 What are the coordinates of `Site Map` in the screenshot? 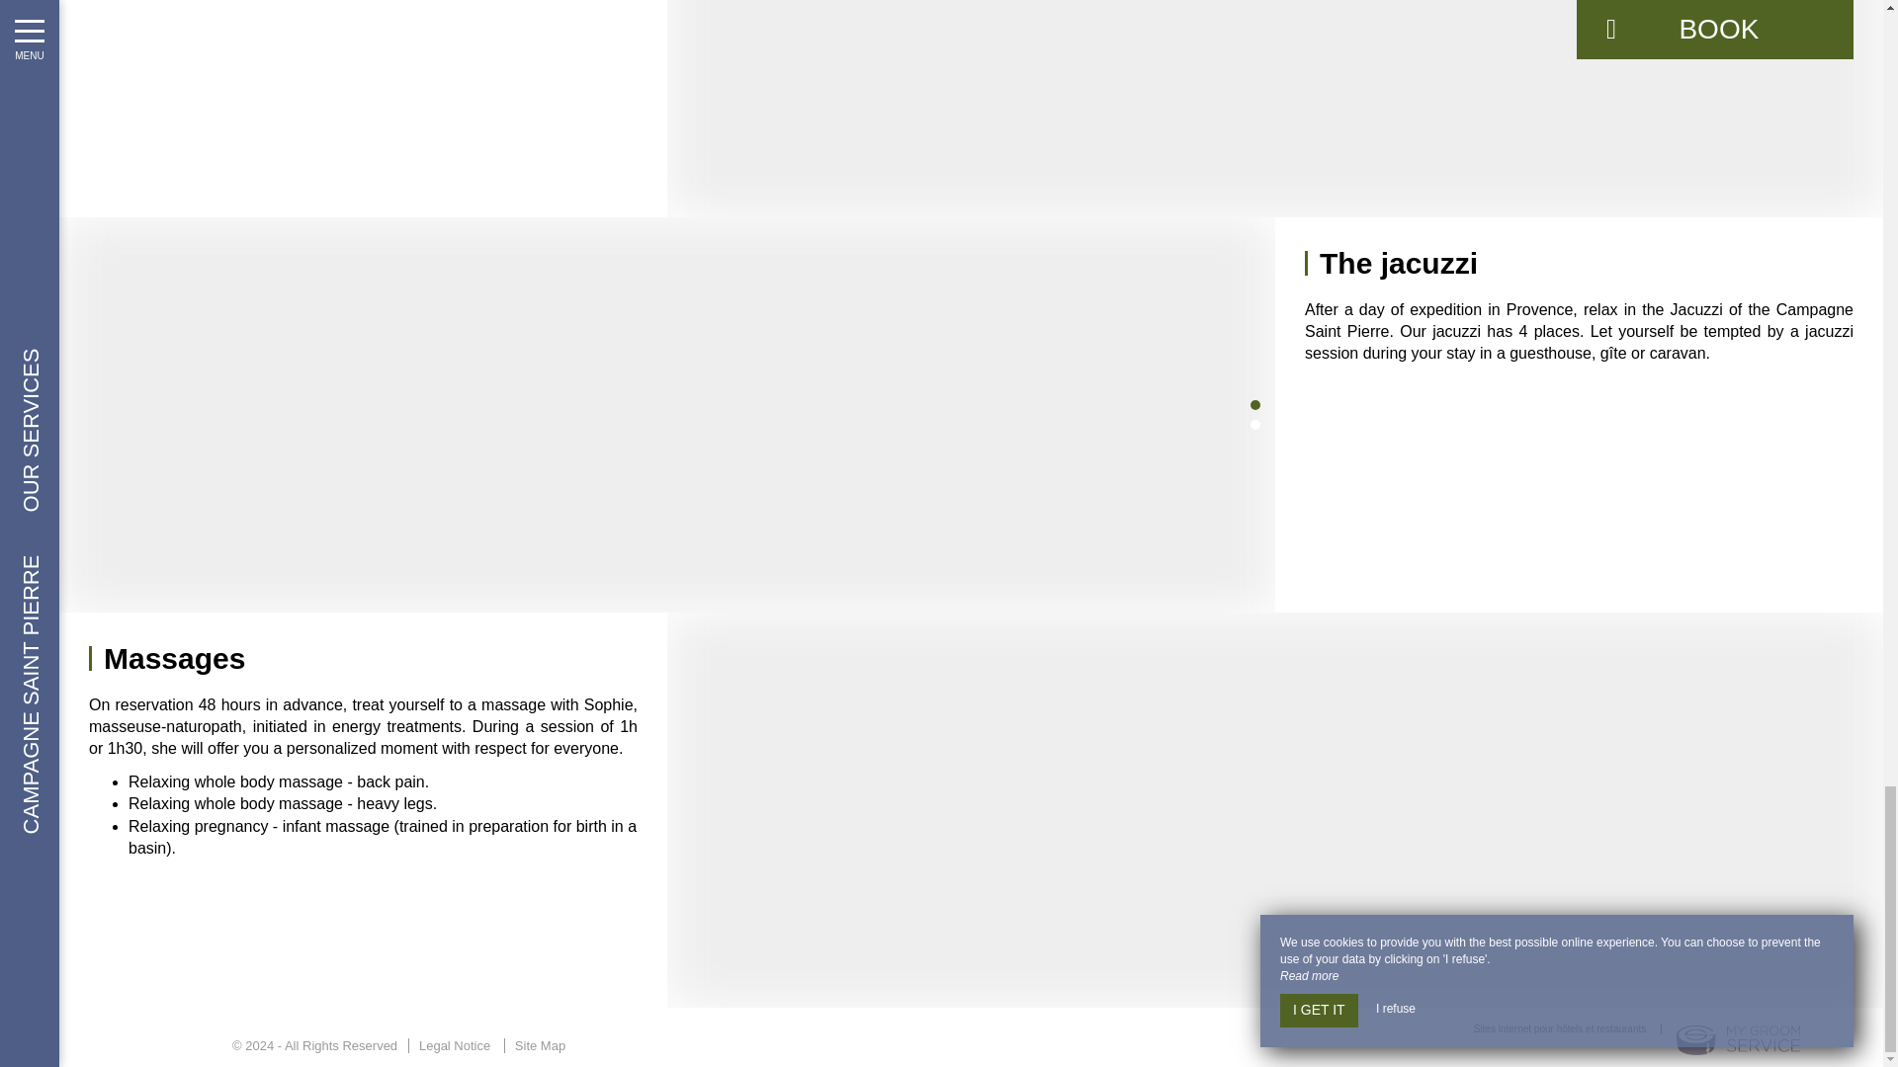 It's located at (540, 1045).